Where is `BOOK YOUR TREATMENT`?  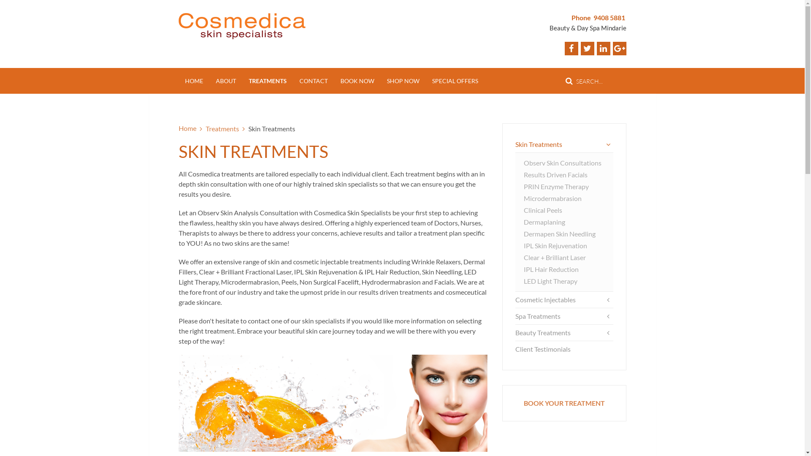 BOOK YOUR TREATMENT is located at coordinates (564, 403).